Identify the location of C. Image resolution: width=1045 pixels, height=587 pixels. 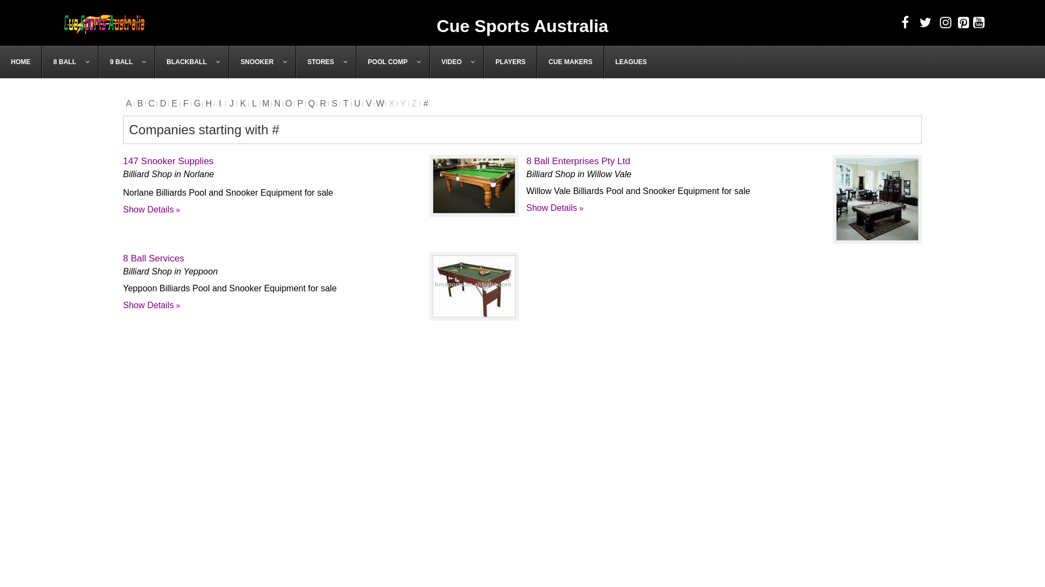
(151, 103).